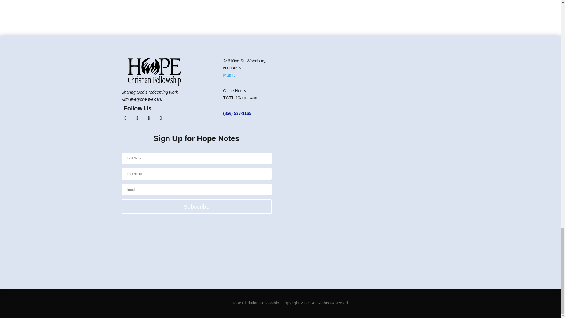 The image size is (565, 318). I want to click on Follow on Facebook, so click(125, 118).